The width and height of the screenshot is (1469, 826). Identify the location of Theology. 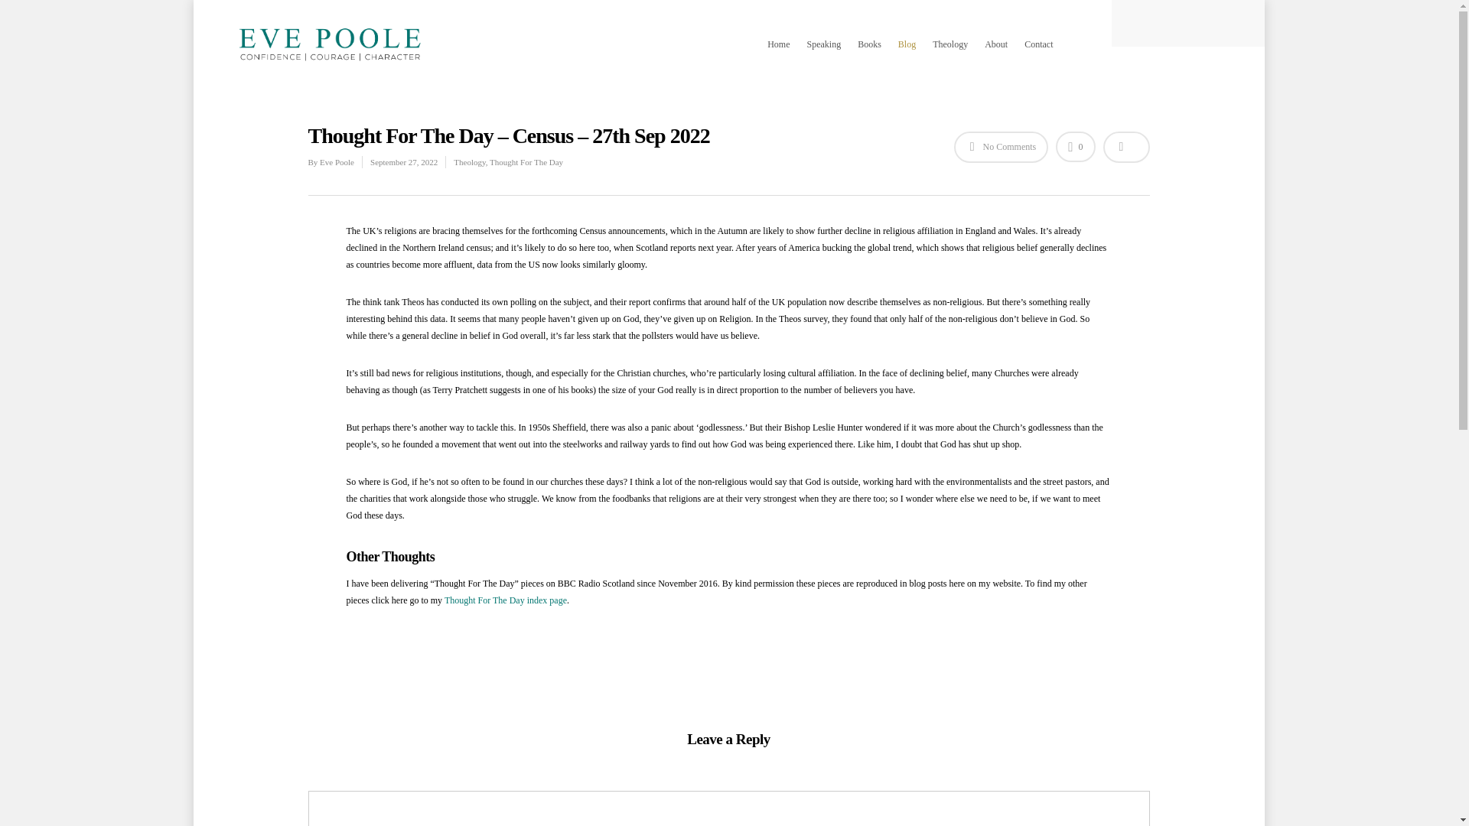
(950, 55).